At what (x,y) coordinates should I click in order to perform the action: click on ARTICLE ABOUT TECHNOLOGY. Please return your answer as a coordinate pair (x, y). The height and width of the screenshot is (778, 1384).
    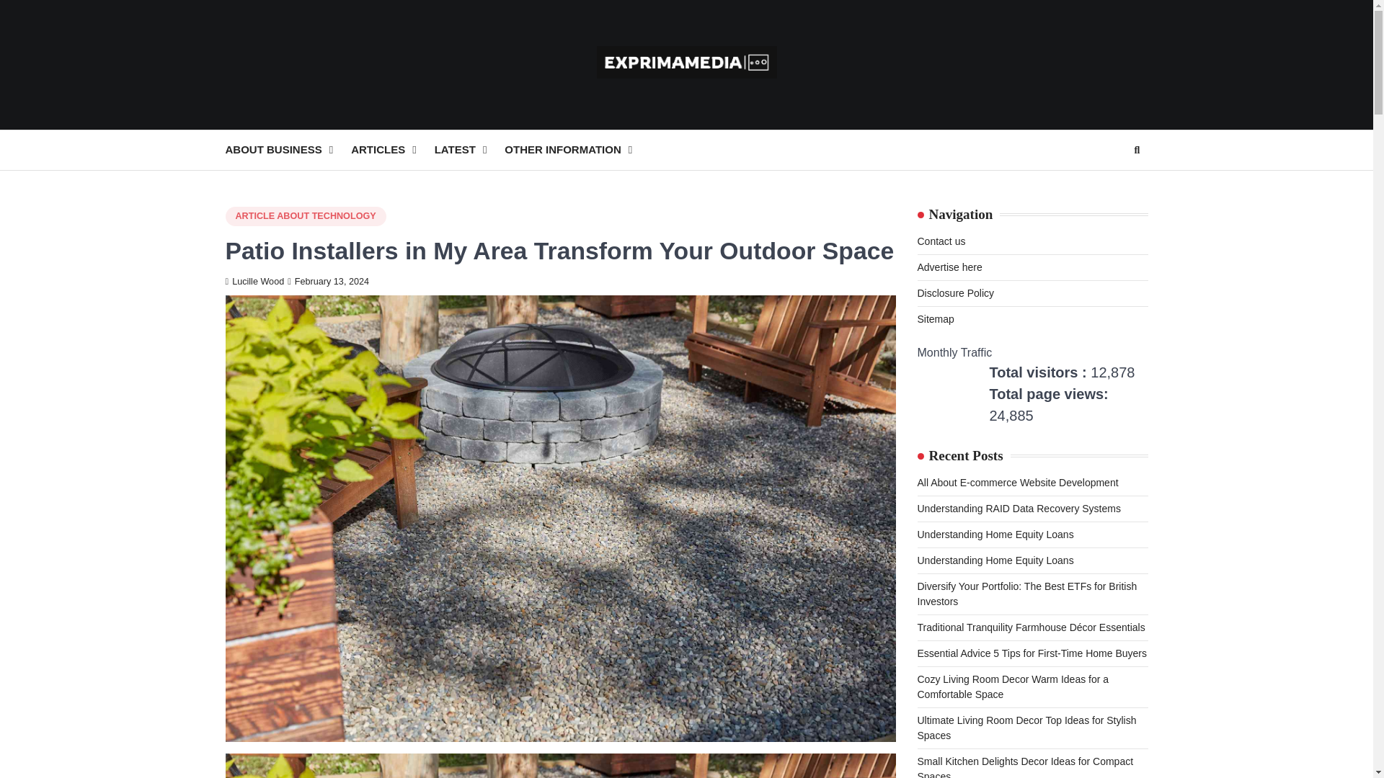
    Looking at the image, I should click on (305, 216).